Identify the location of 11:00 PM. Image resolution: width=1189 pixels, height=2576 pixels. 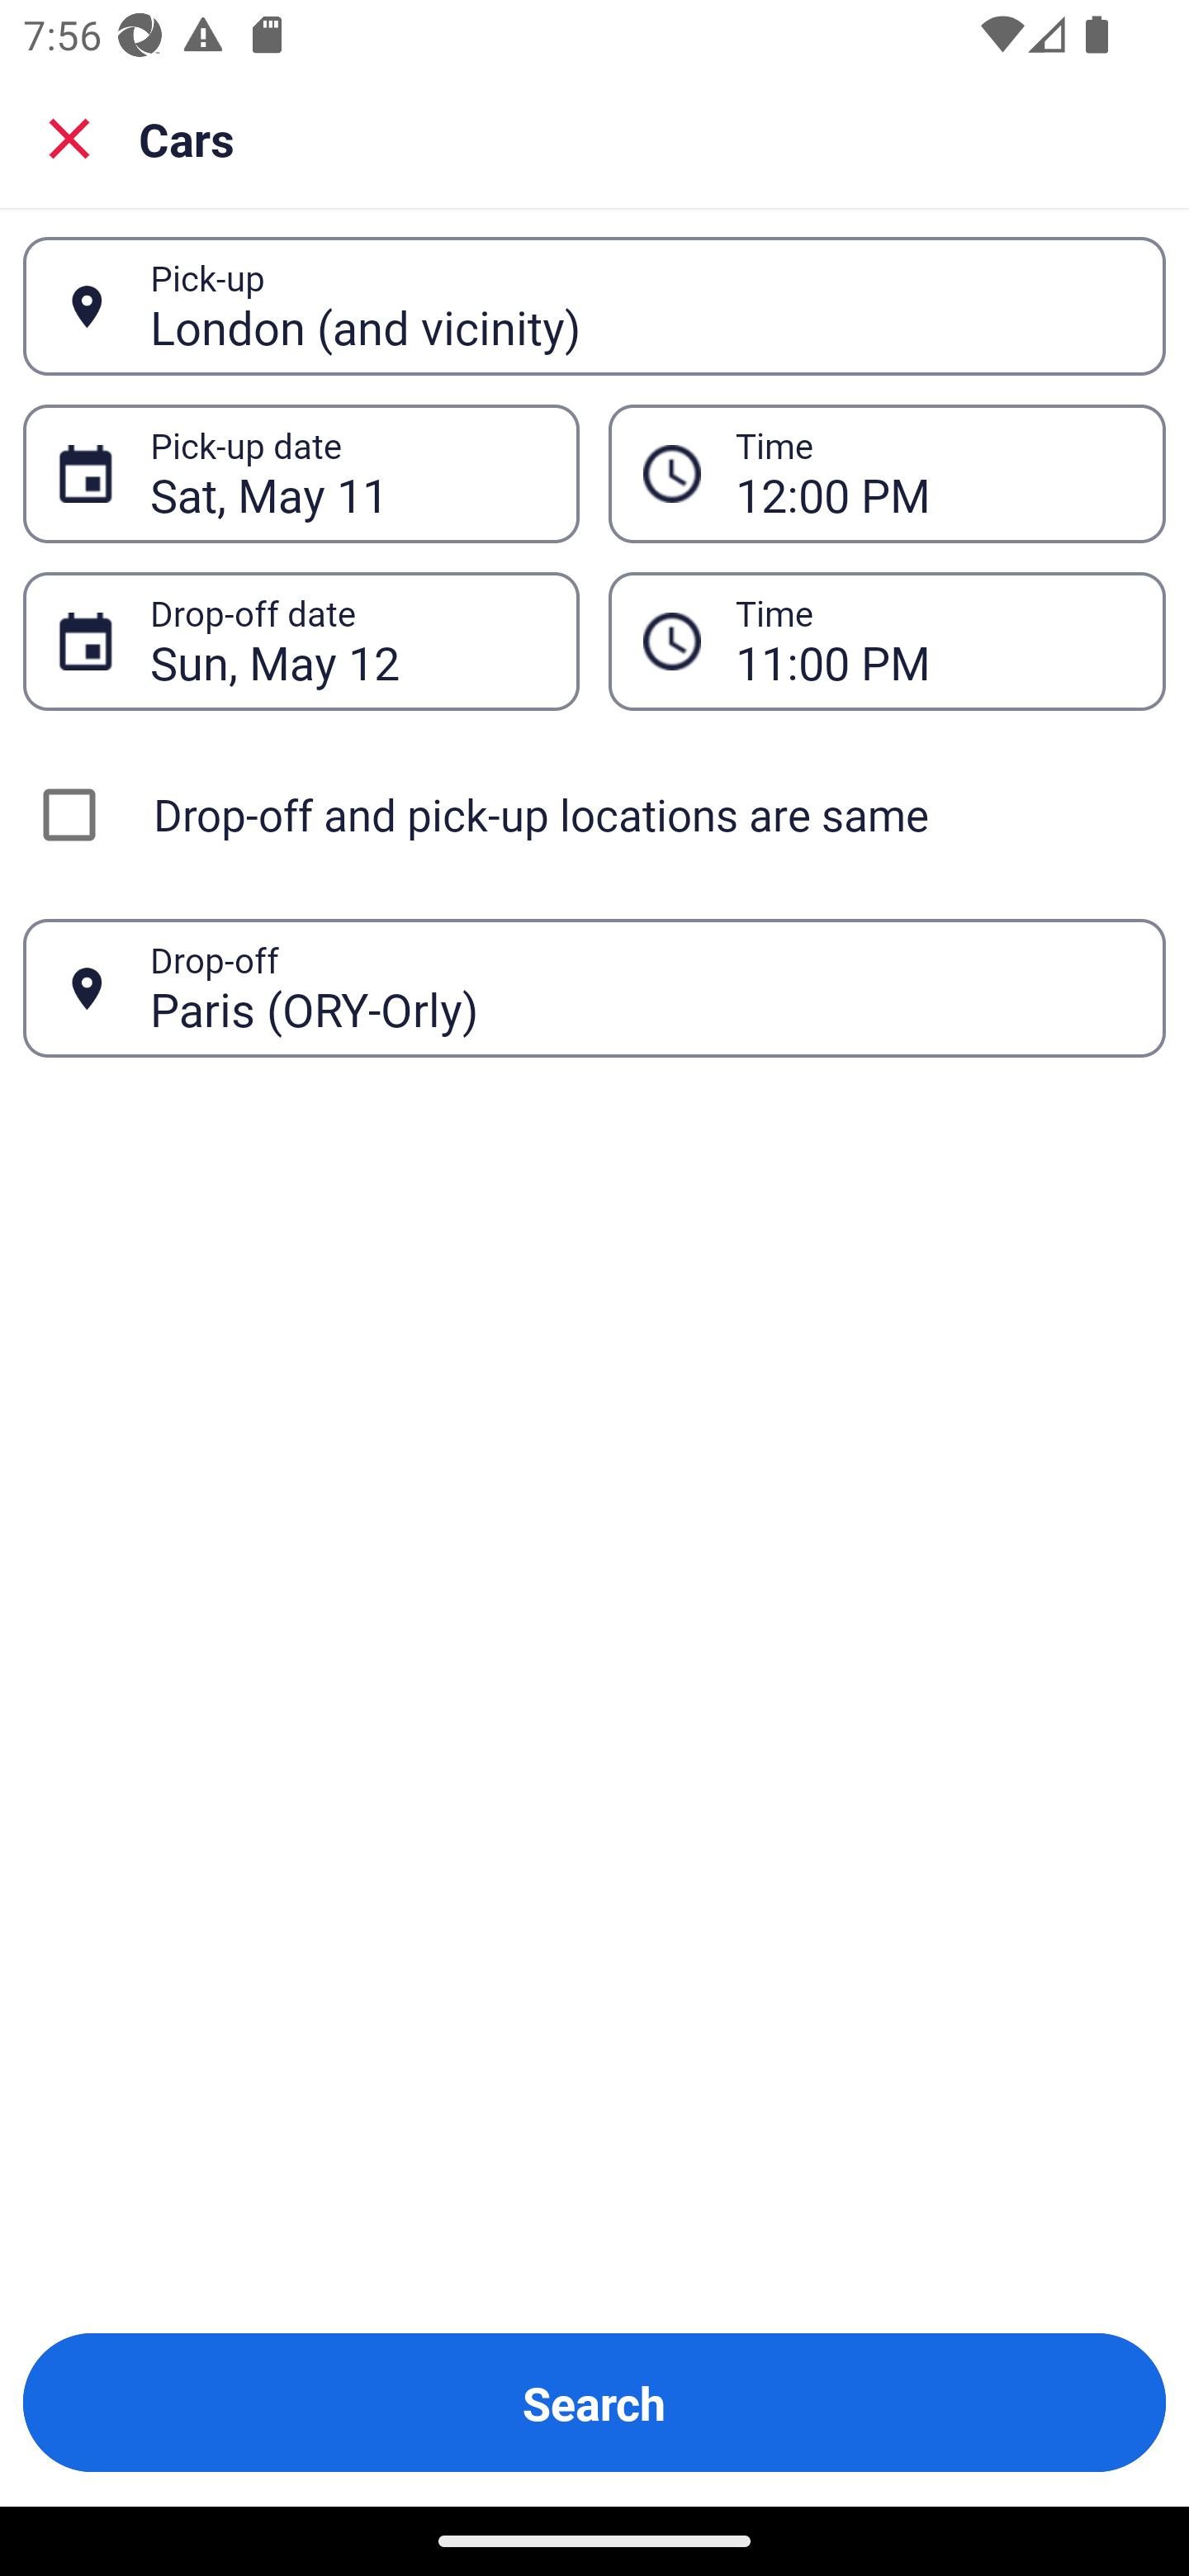
(887, 641).